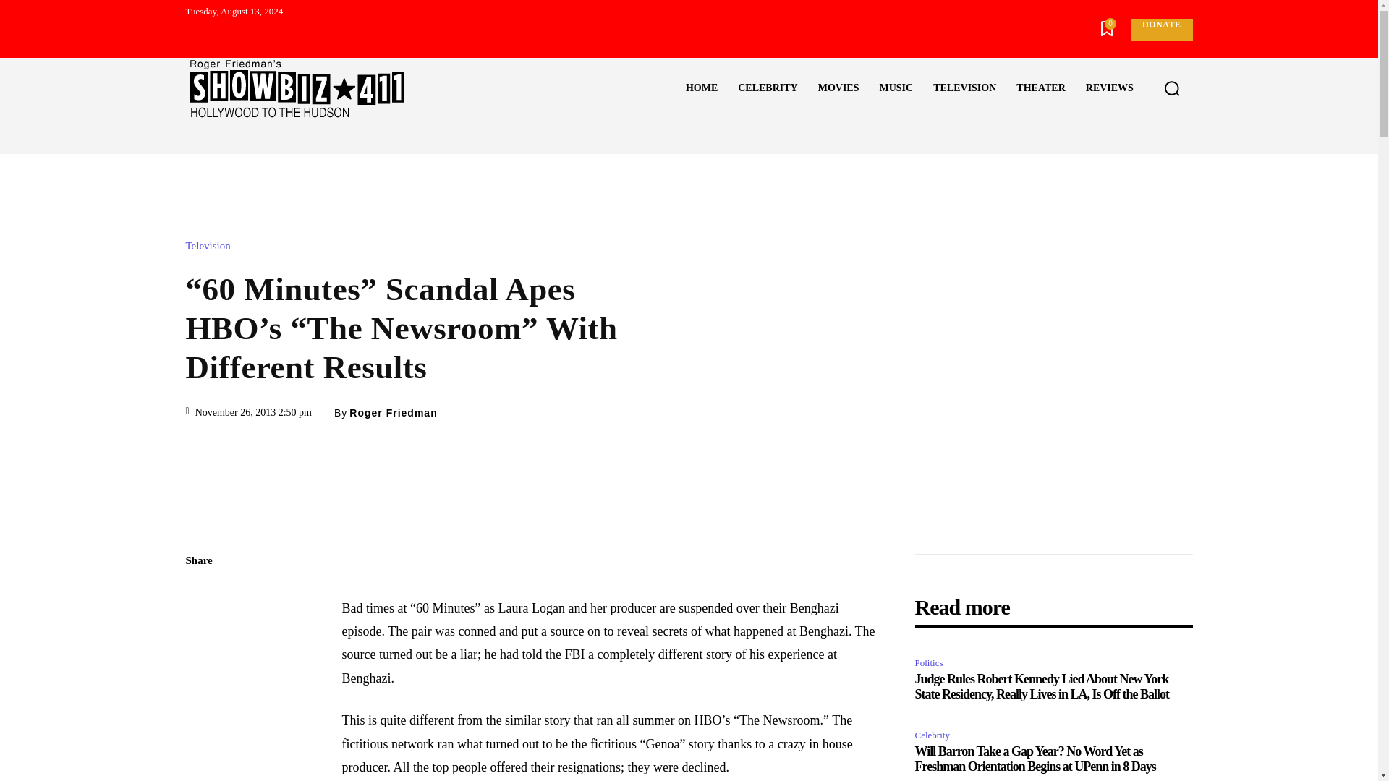 This screenshot has width=1389, height=781. Describe the element at coordinates (838, 88) in the screenshot. I see `MOVIES` at that location.